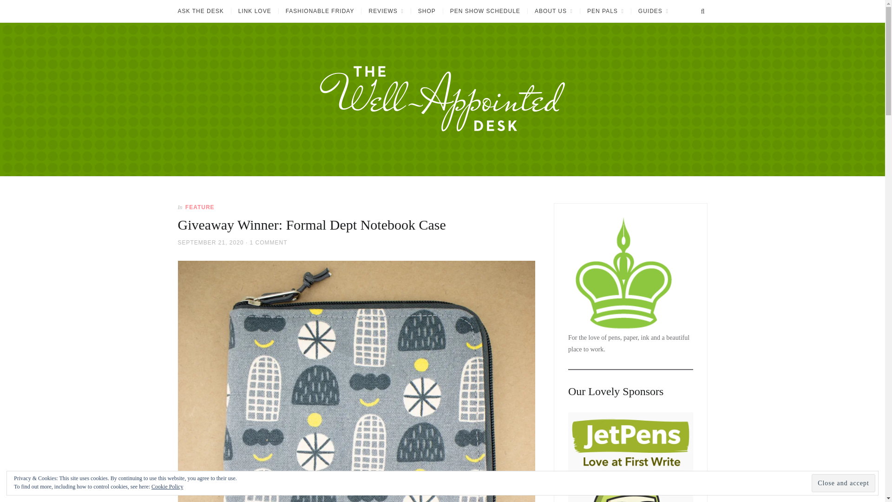  What do you see at coordinates (553, 11) in the screenshot?
I see `ABOUT US` at bounding box center [553, 11].